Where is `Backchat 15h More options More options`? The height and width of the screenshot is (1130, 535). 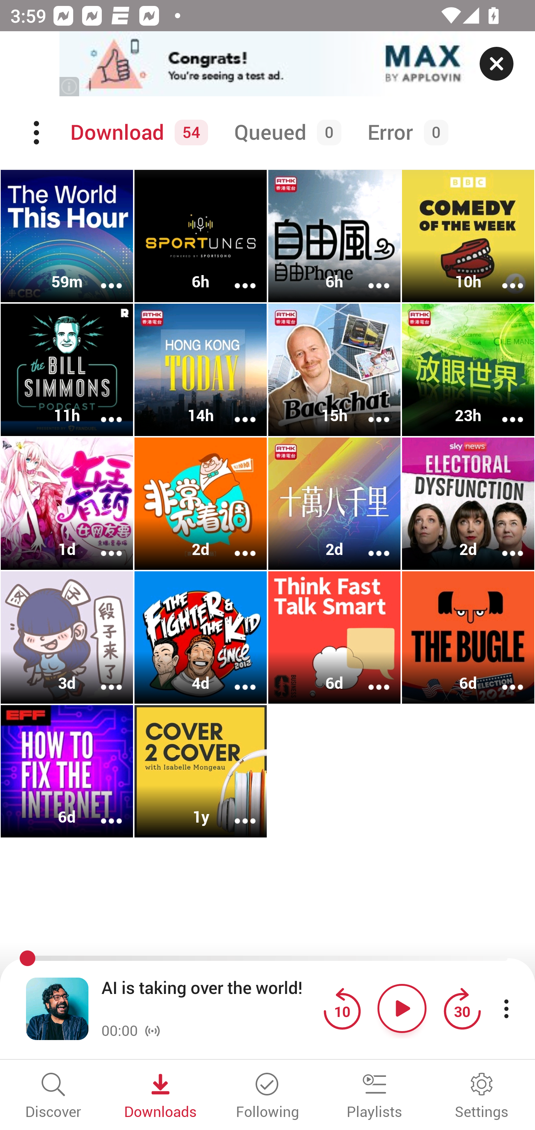
Backchat 15h More options More options is located at coordinates (334, 370).